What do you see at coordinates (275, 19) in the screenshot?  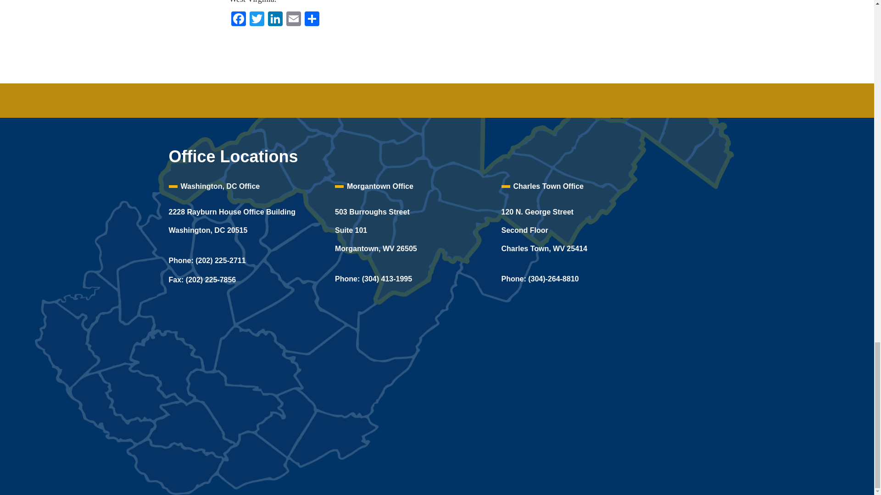 I see `LinkedIn` at bounding box center [275, 19].